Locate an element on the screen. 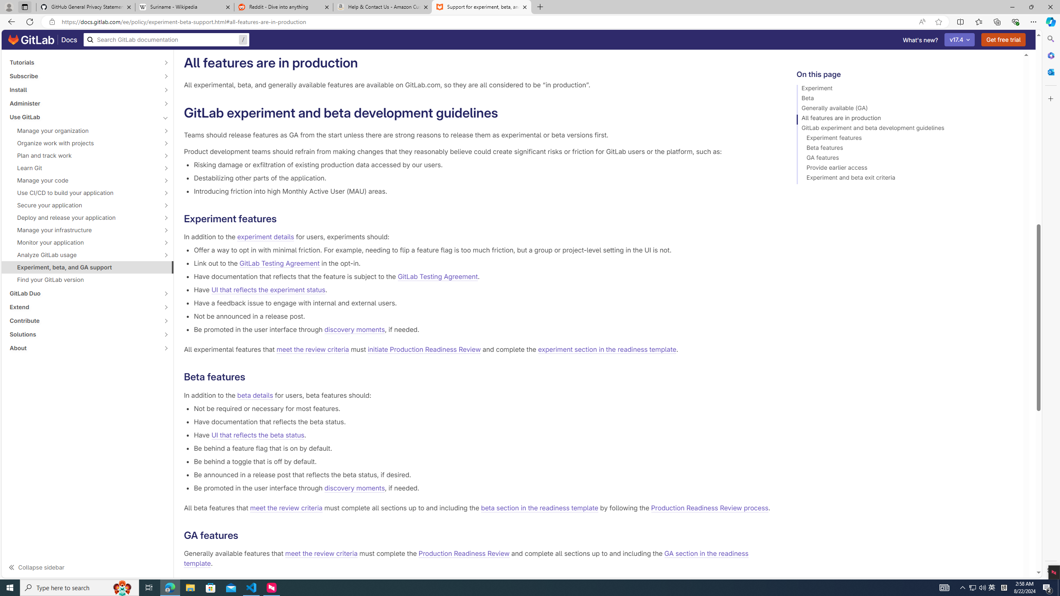  GitLab Duo is located at coordinates (83, 293).